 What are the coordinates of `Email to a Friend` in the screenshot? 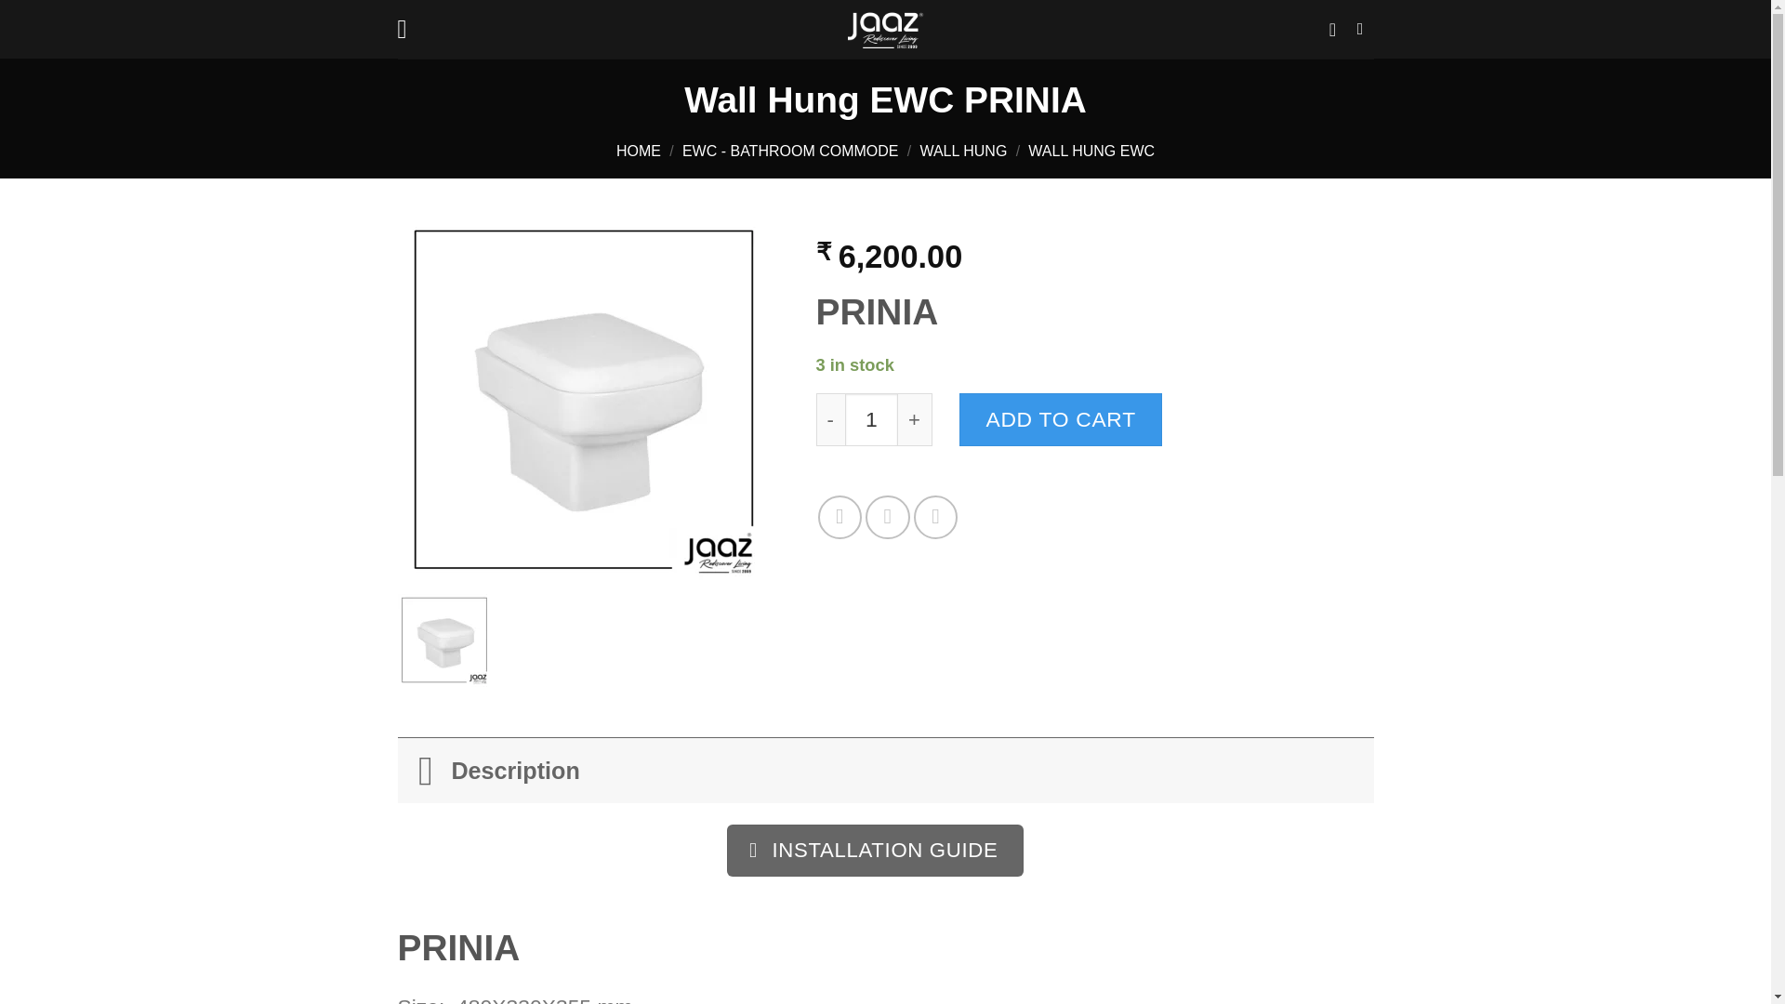 It's located at (935, 517).